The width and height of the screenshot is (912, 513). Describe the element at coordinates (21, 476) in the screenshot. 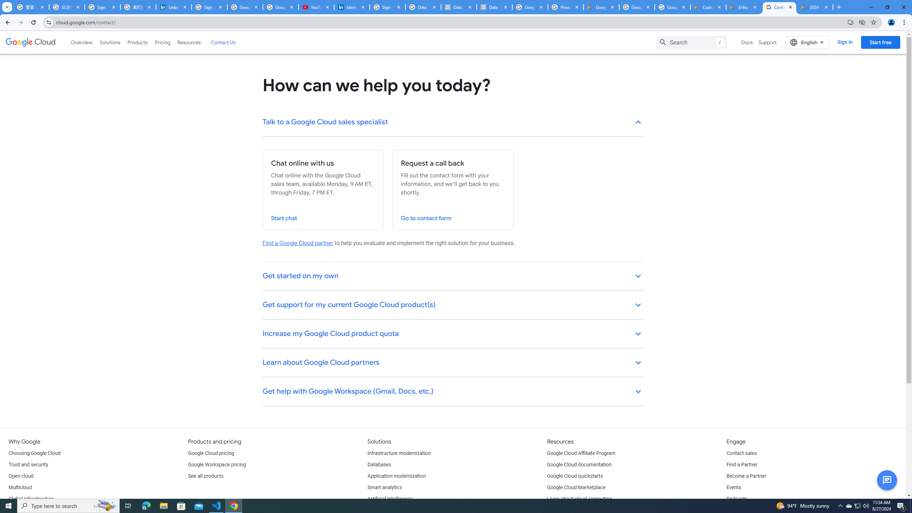

I see `Open cloud` at that location.